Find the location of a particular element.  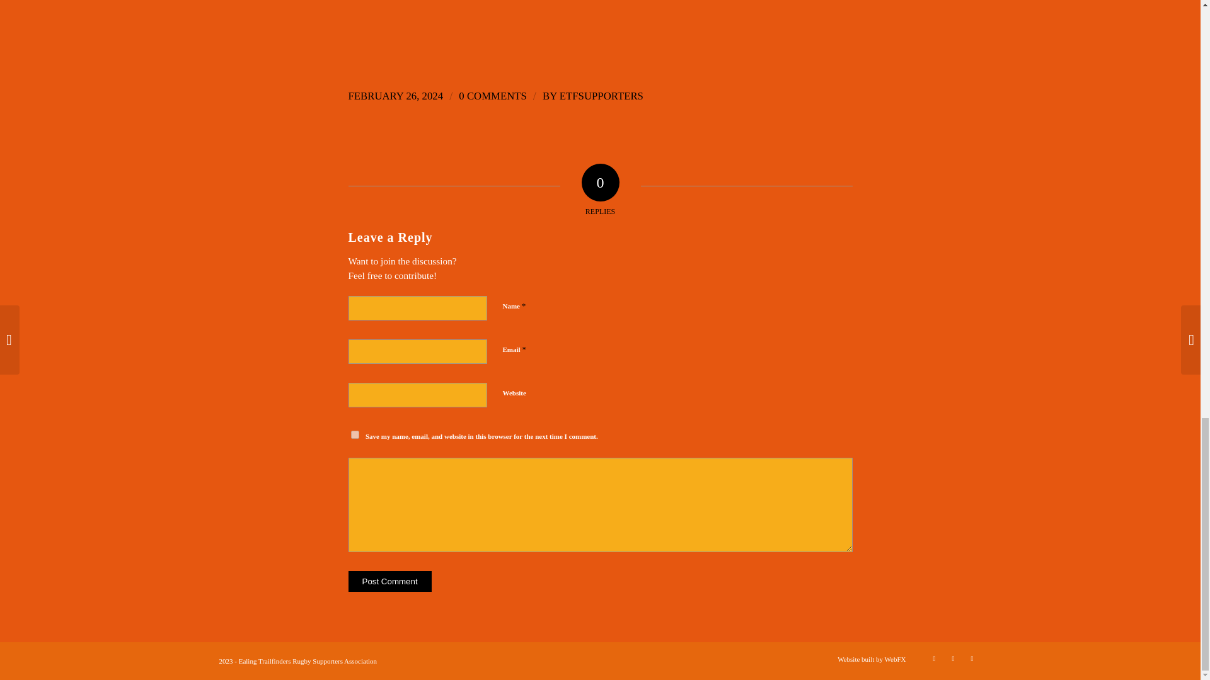

0 COMMENTS is located at coordinates (492, 96).